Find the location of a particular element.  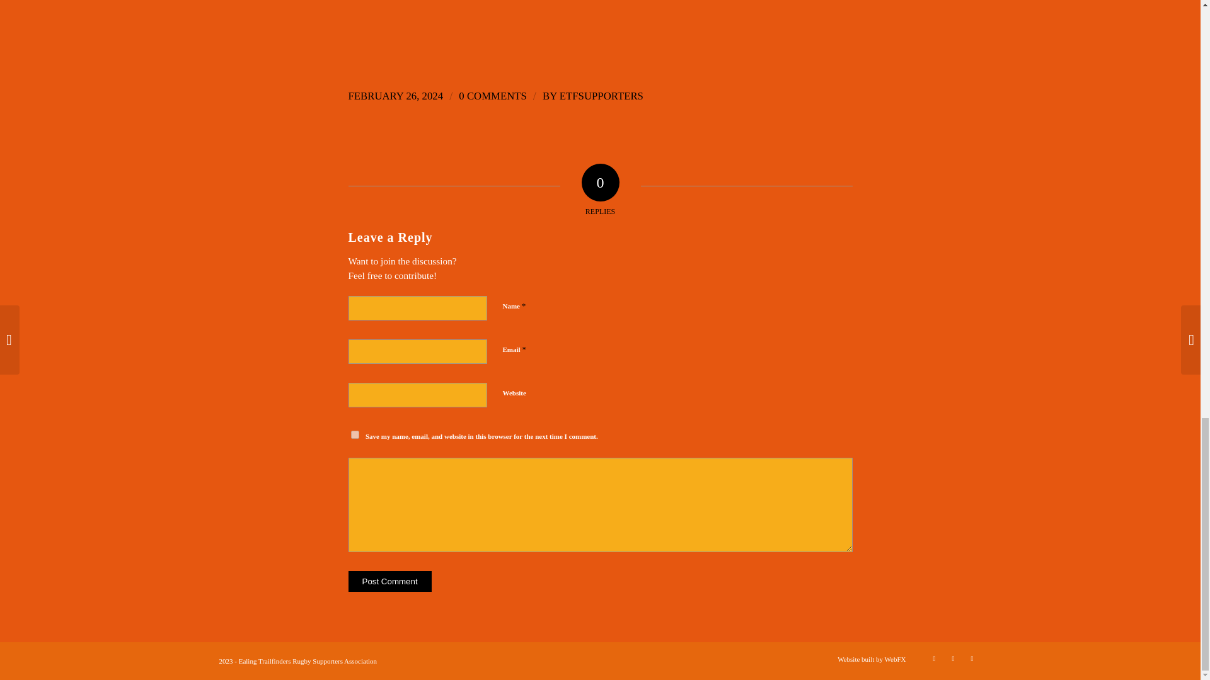

0 COMMENTS is located at coordinates (492, 96).